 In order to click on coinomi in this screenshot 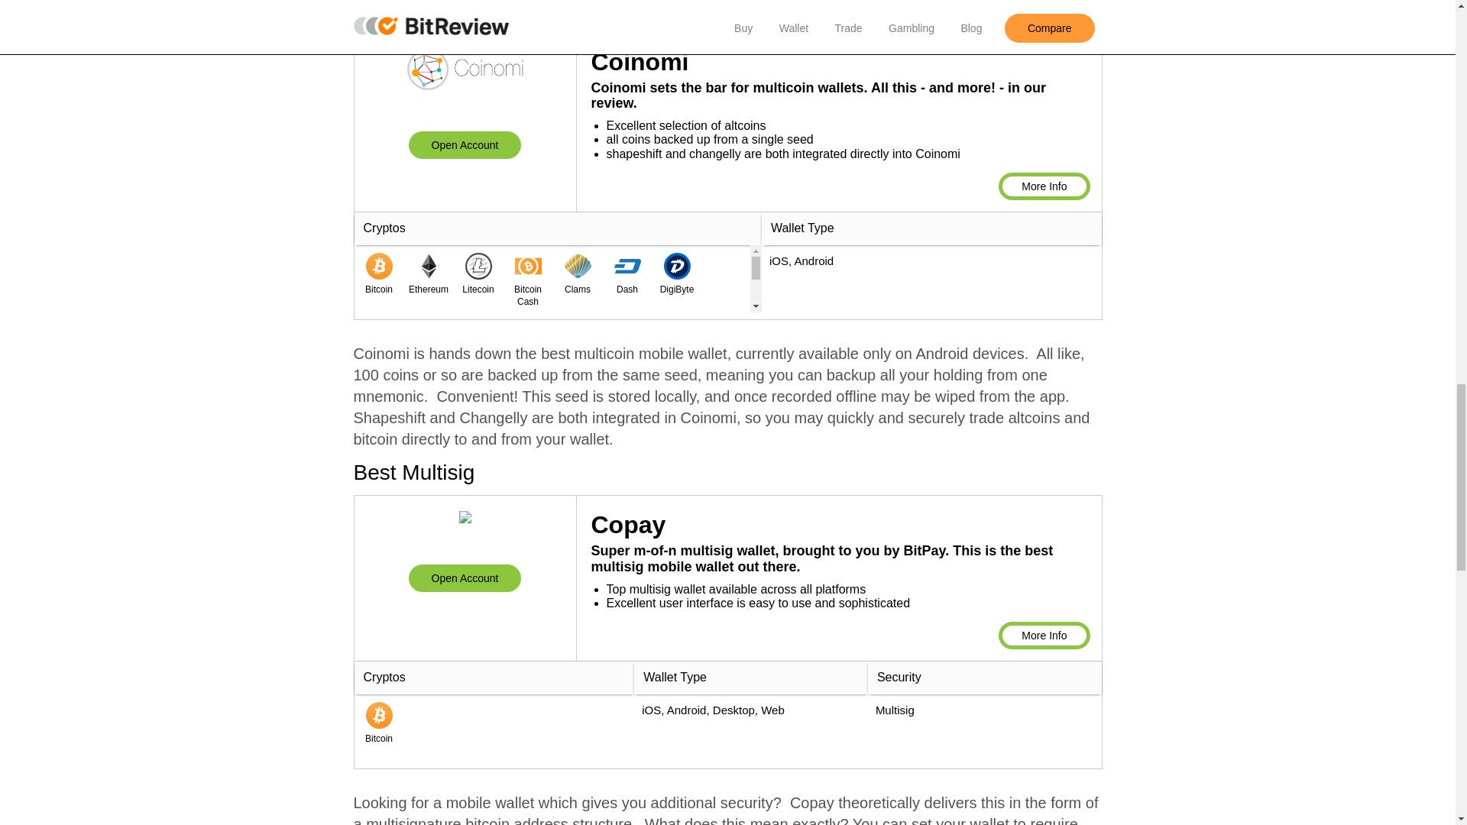, I will do `click(465, 145)`.